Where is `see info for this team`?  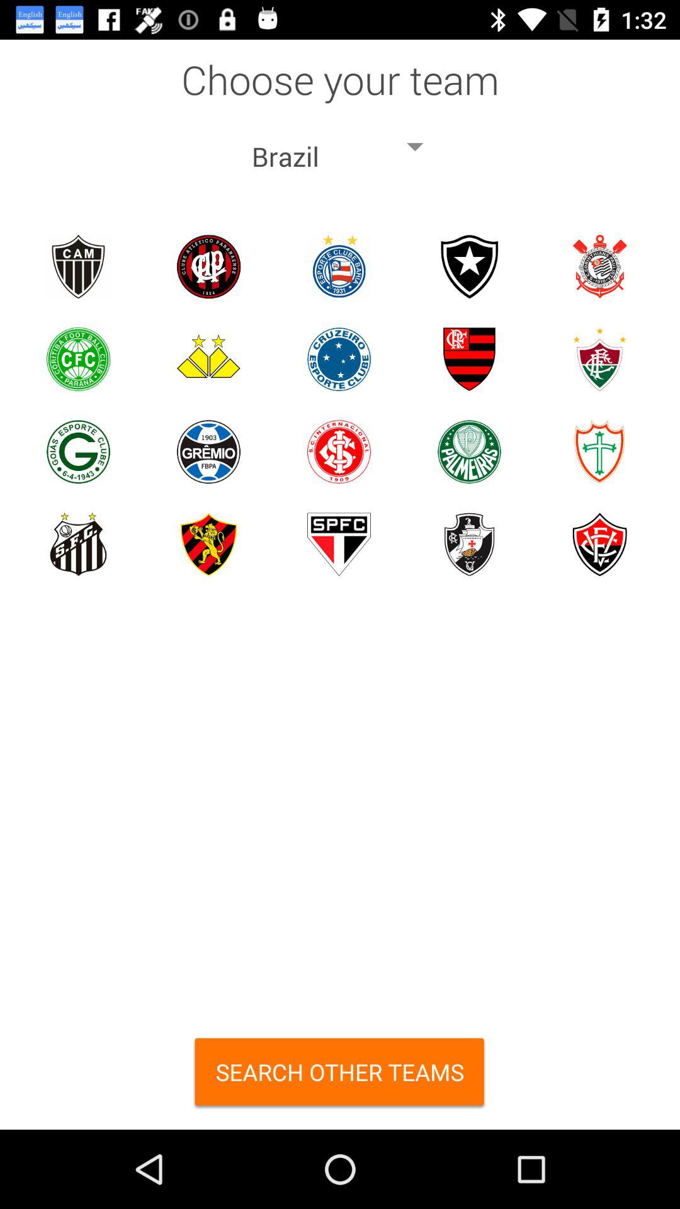
see info for this team is located at coordinates (470, 544).